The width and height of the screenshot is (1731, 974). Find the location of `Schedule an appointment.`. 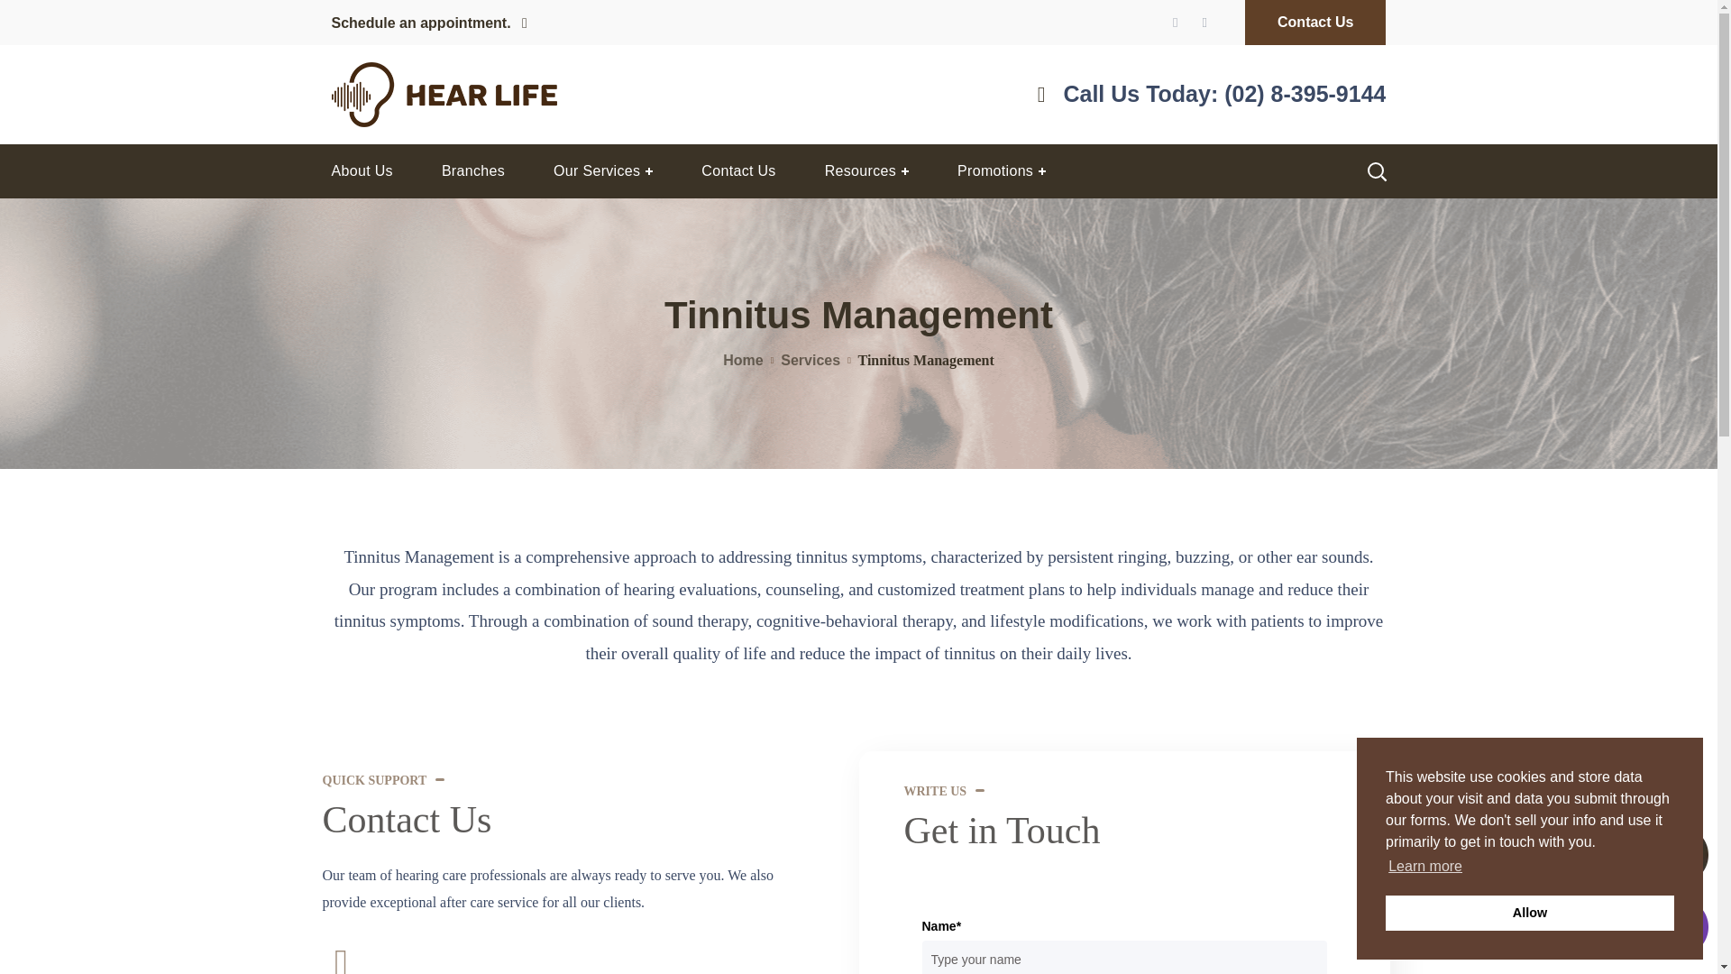

Schedule an appointment. is located at coordinates (429, 23).